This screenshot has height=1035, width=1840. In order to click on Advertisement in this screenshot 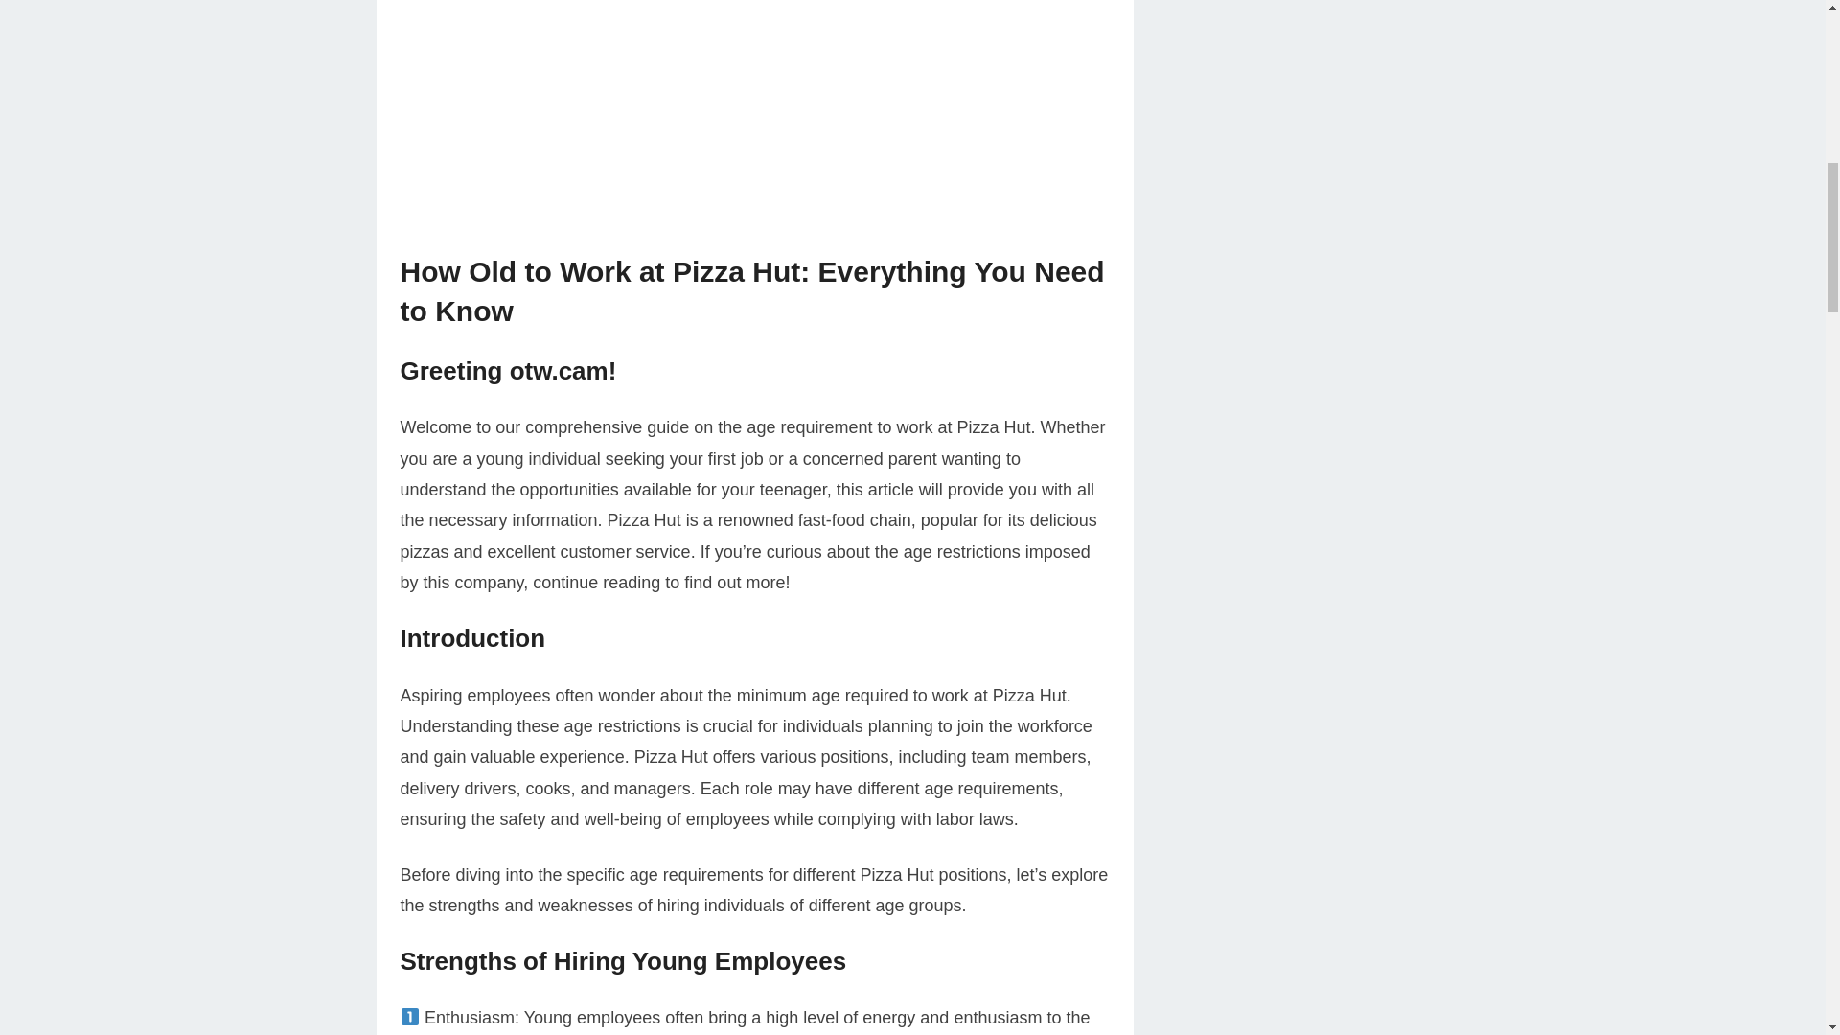, I will do `click(755, 126)`.